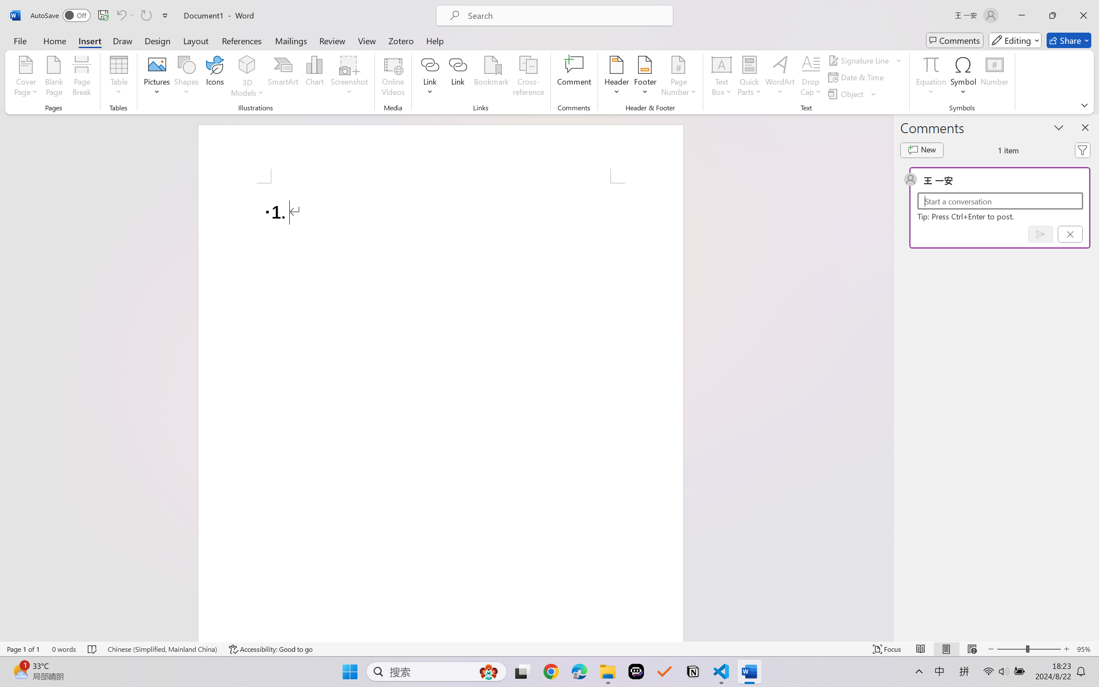 The image size is (1099, 687). Describe the element at coordinates (1000, 201) in the screenshot. I see `Start a conversation` at that location.